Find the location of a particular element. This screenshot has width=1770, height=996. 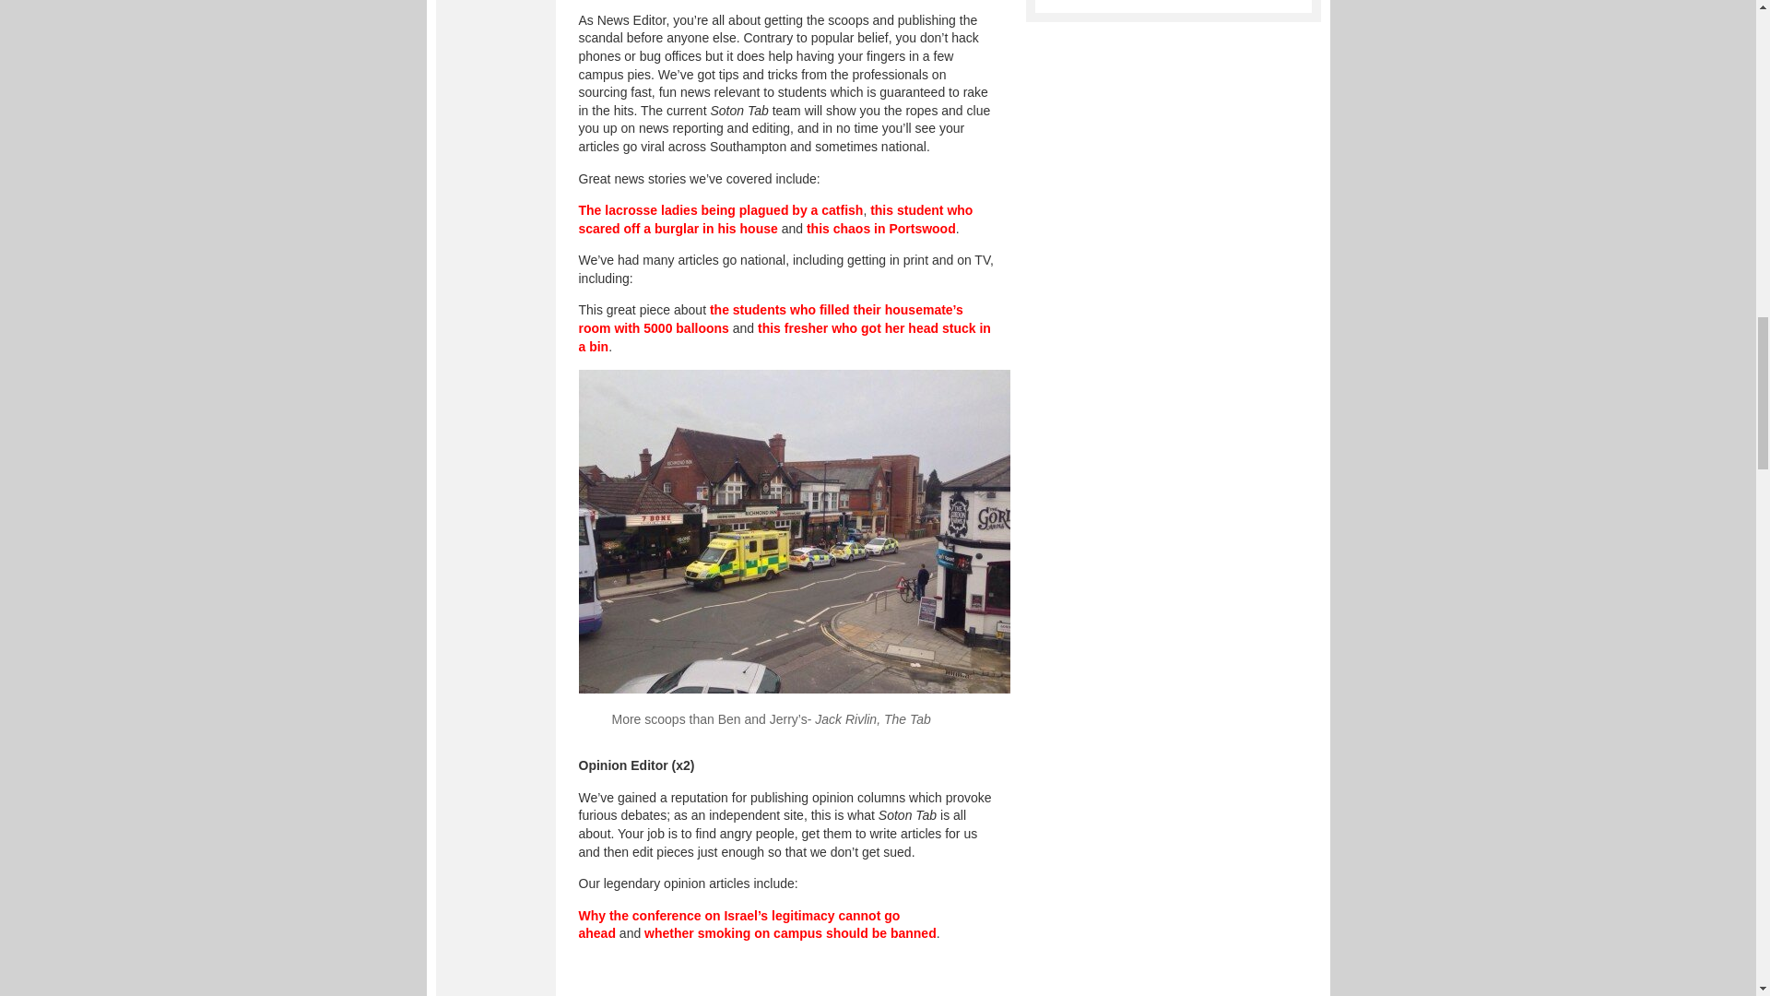

this chaos in Portswood is located at coordinates (881, 228).